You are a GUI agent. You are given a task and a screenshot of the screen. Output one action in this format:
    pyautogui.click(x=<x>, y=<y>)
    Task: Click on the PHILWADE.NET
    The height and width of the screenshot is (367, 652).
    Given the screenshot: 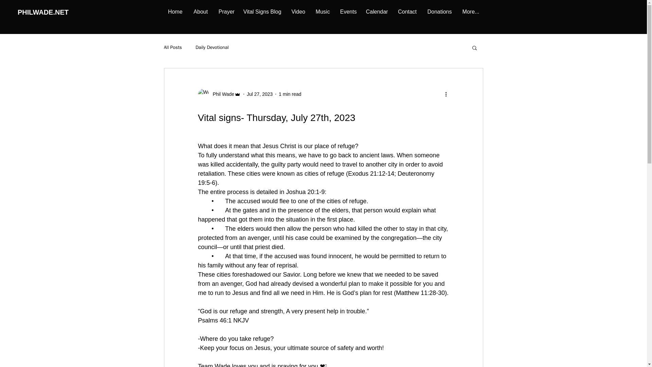 What is the action you would take?
    pyautogui.click(x=43, y=12)
    